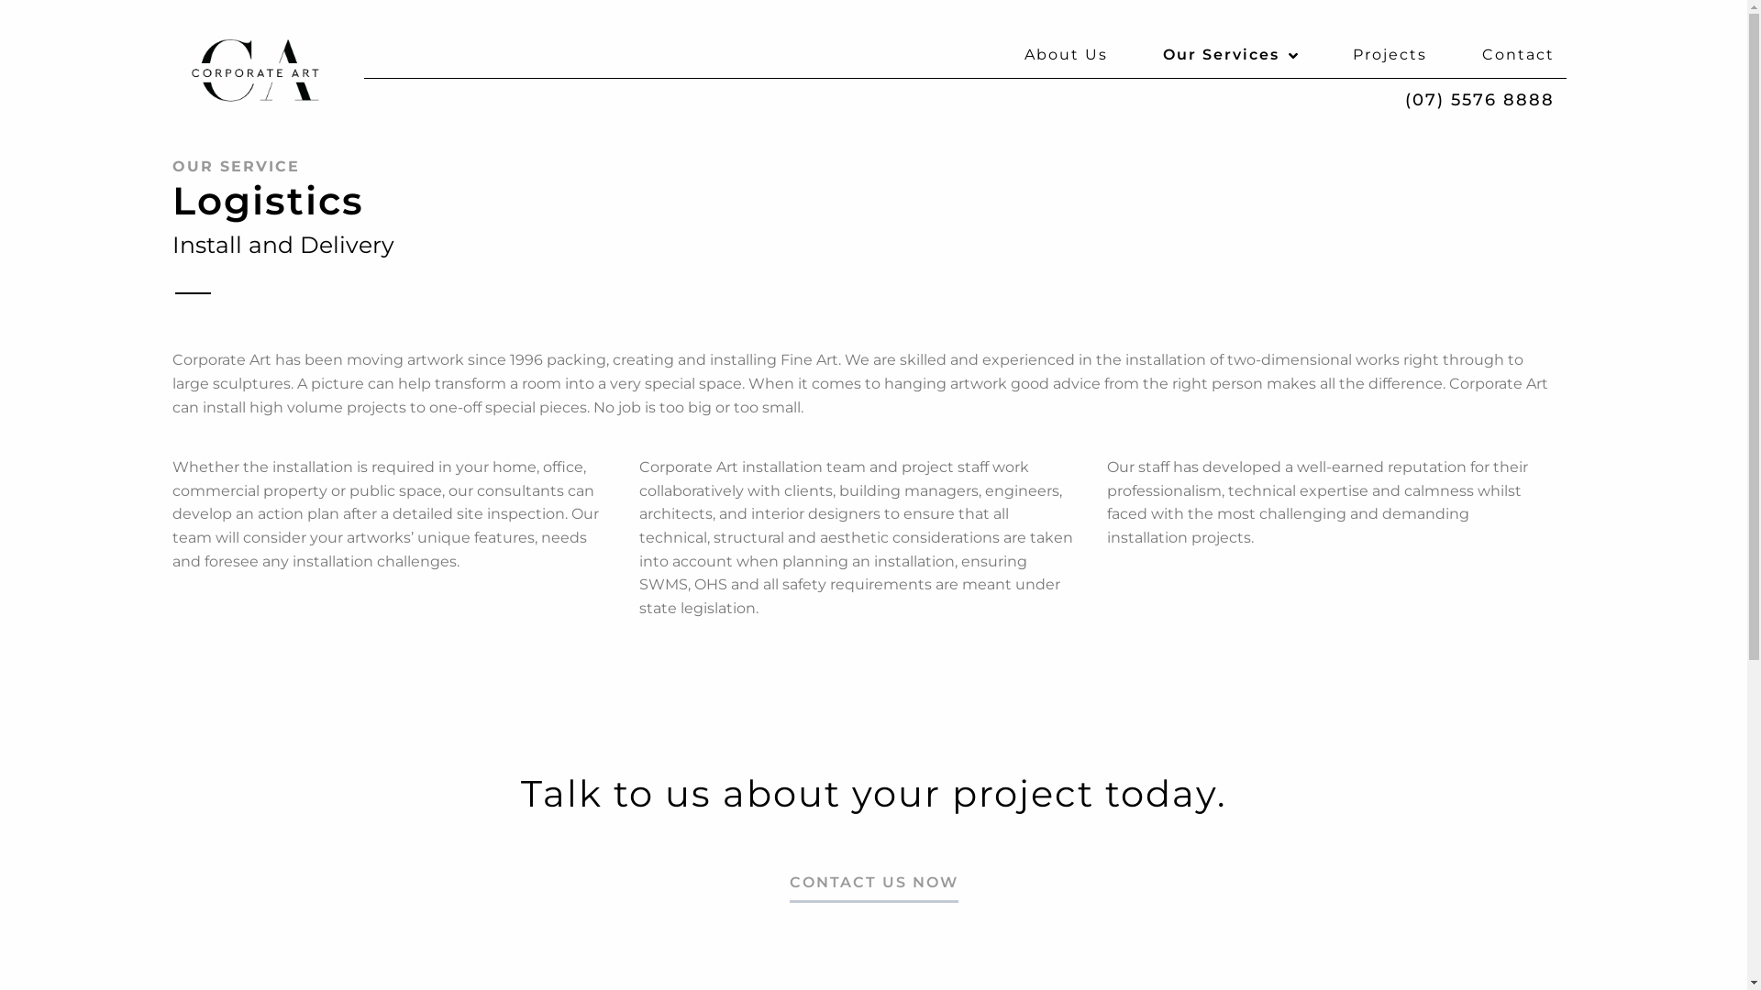 The height and width of the screenshot is (990, 1761). I want to click on (07) 5576 8888, so click(1480, 100).